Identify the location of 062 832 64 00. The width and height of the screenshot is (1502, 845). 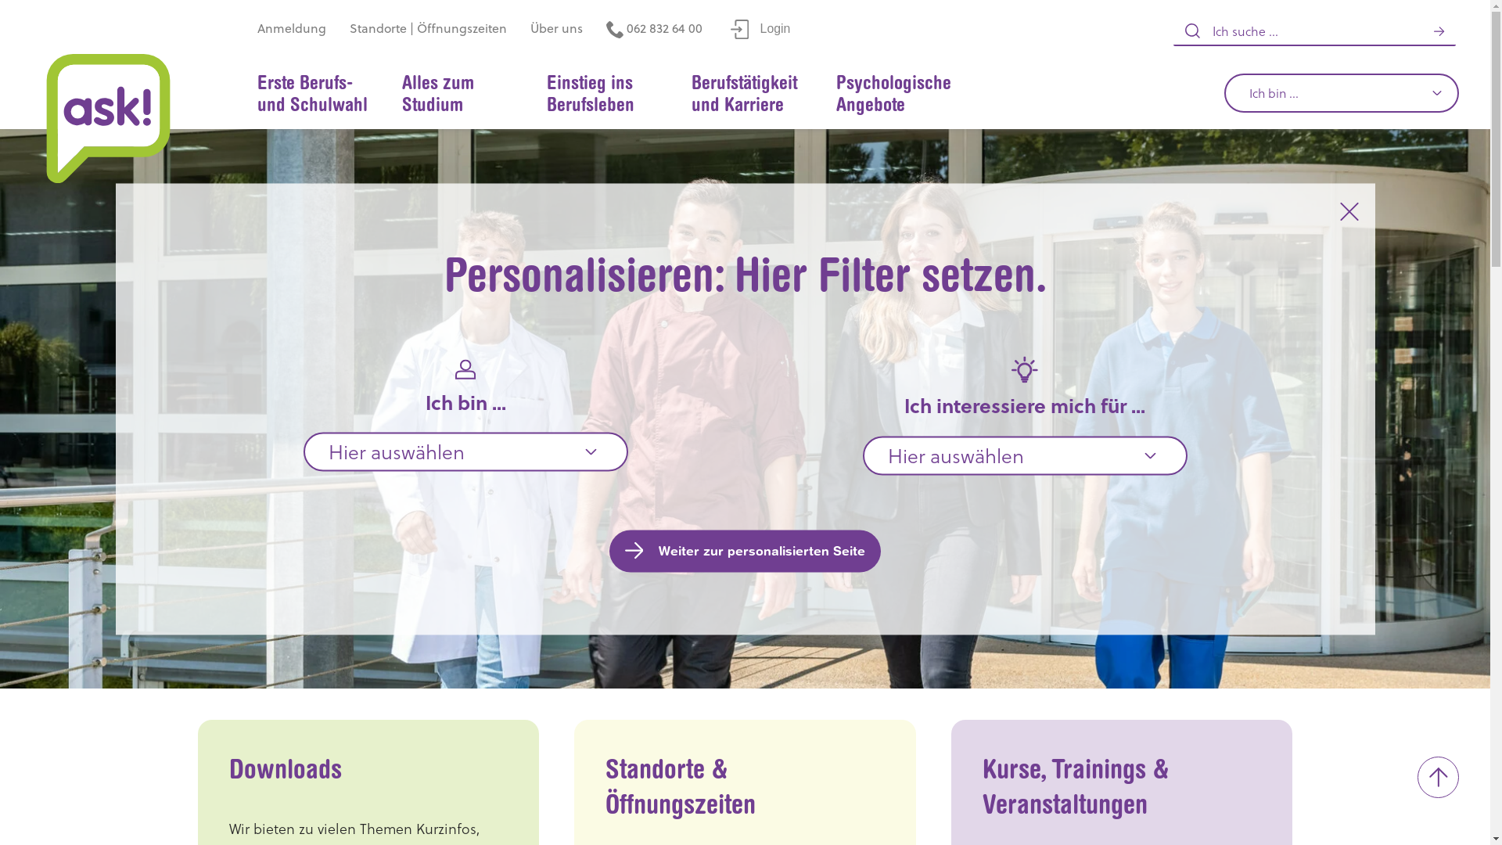
(654, 30).